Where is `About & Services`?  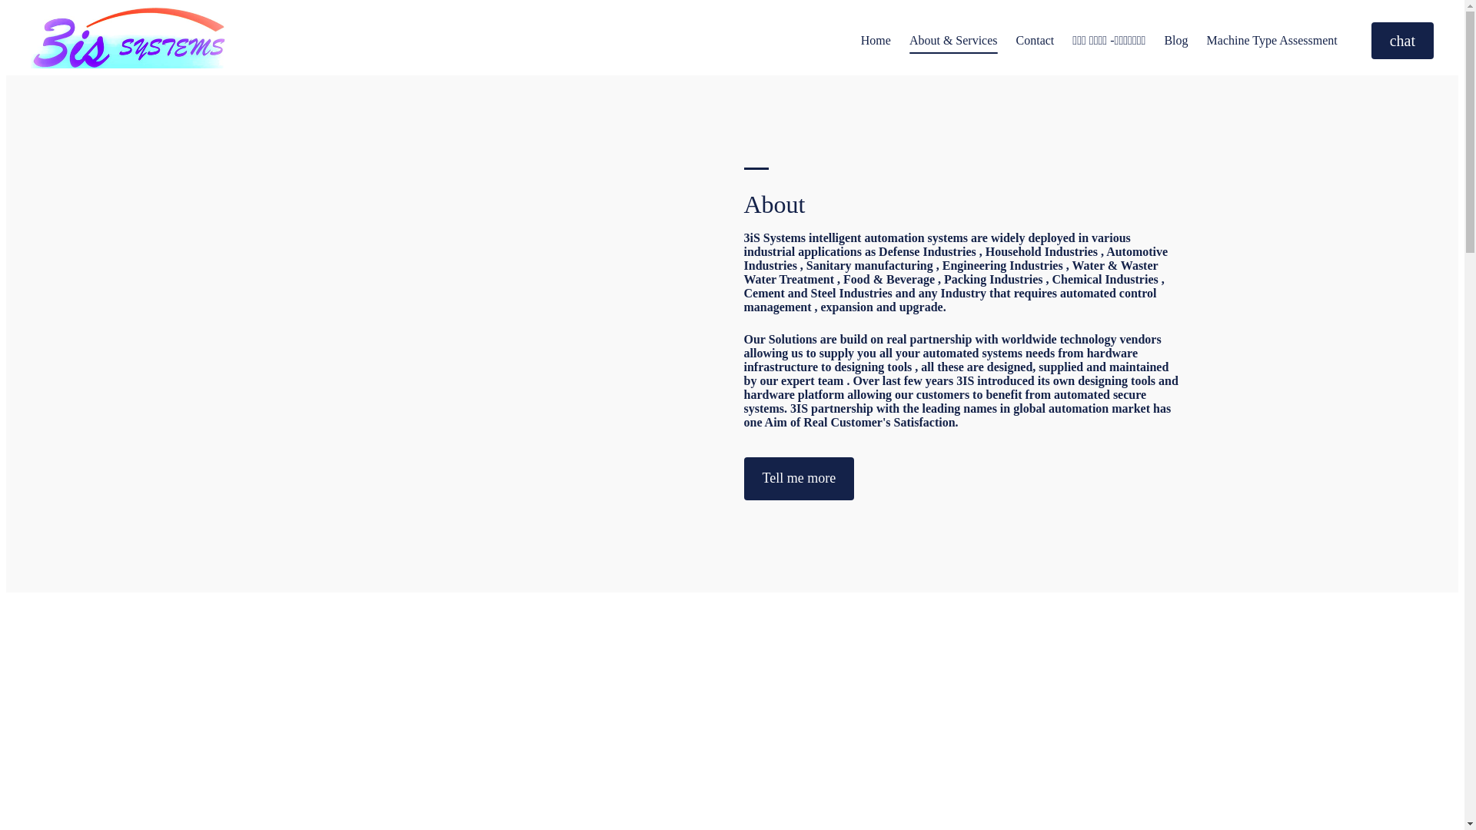
About & Services is located at coordinates (953, 41).